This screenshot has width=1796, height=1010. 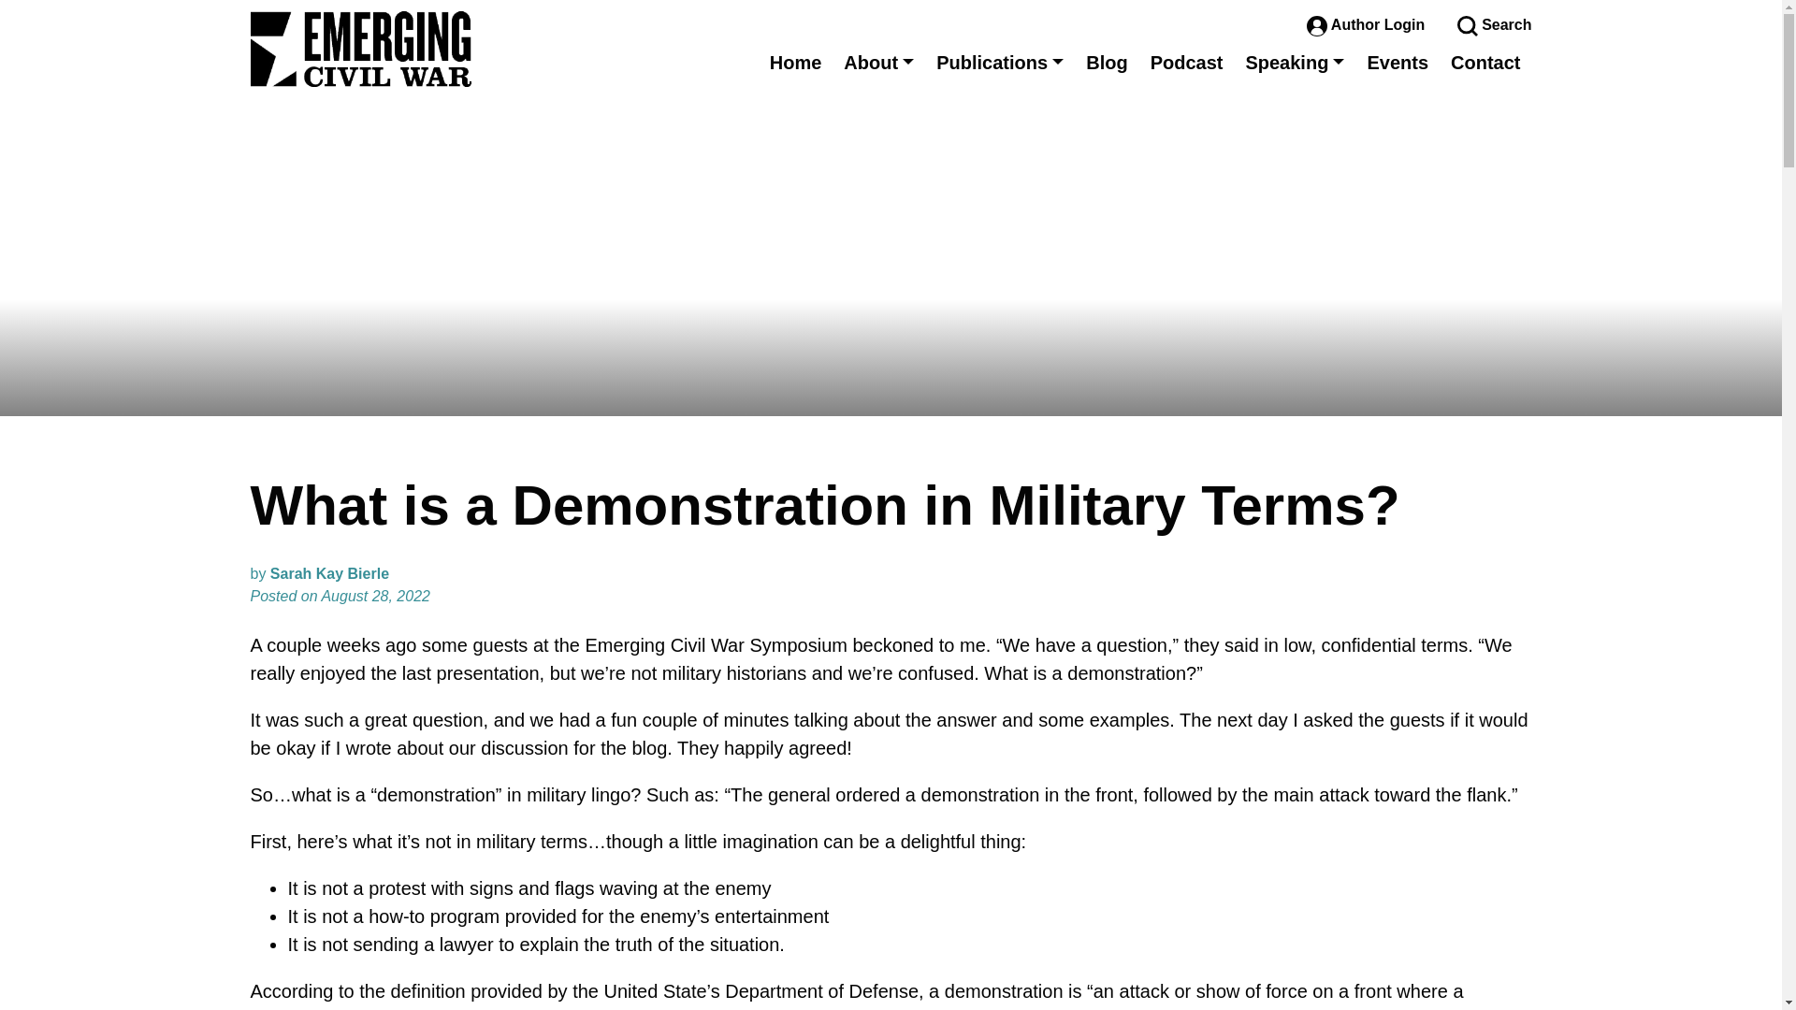 I want to click on Blog, so click(x=1106, y=62).